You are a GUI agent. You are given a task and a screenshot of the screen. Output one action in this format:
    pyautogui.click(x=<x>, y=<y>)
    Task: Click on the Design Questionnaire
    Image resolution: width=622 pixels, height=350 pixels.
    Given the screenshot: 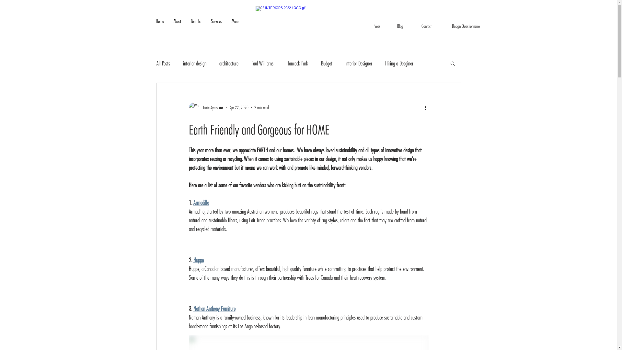 What is the action you would take?
    pyautogui.click(x=466, y=26)
    